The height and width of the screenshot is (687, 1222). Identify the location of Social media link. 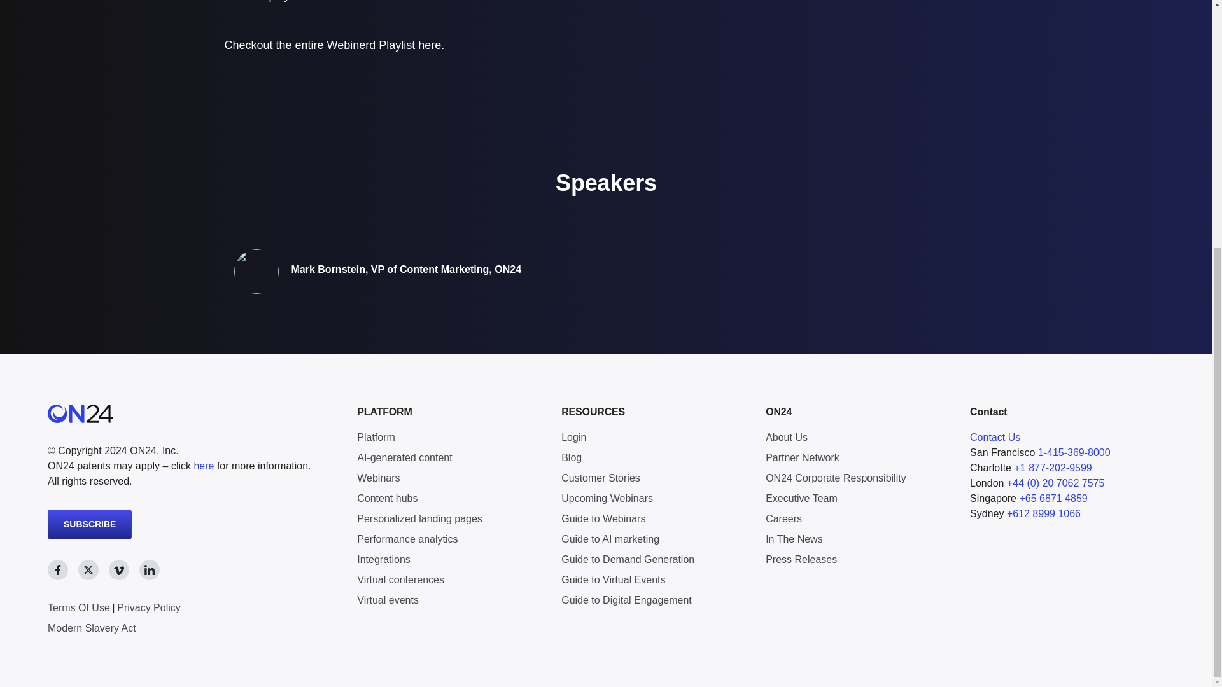
(88, 570).